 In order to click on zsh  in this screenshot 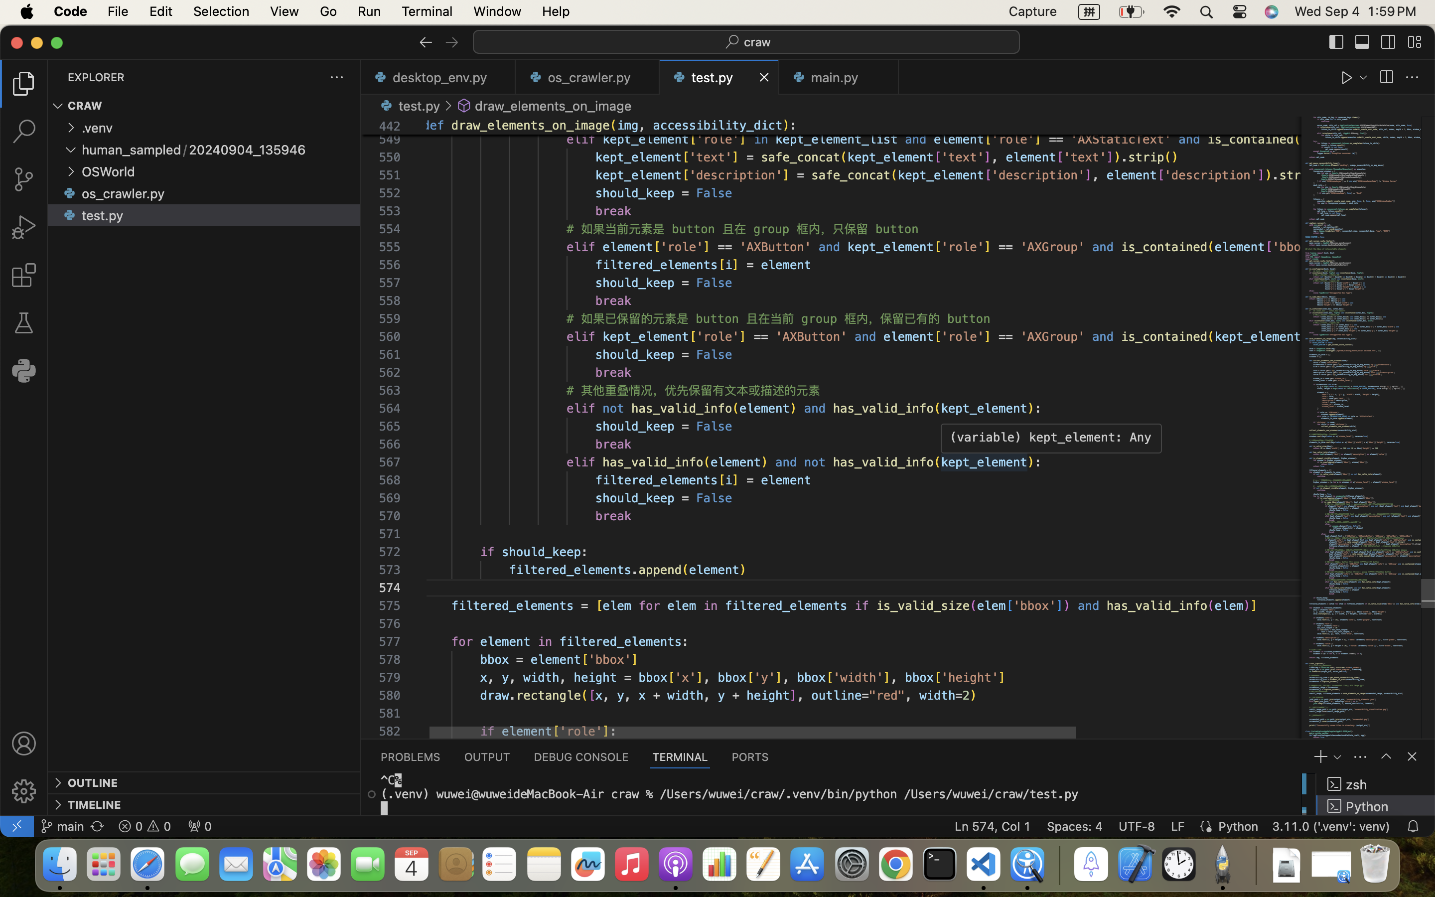, I will do `click(1376, 784)`.